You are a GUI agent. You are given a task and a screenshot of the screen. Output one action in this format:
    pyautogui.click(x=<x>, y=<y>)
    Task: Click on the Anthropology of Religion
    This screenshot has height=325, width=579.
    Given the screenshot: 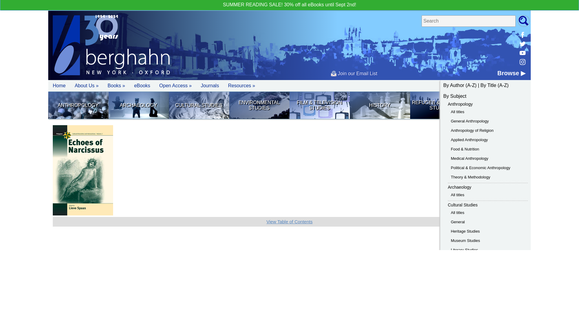 What is the action you would take?
    pyautogui.click(x=472, y=130)
    